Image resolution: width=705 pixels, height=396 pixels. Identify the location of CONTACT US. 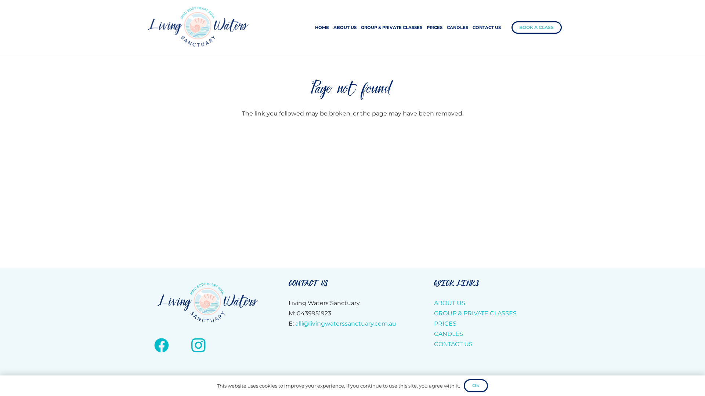
(453, 344).